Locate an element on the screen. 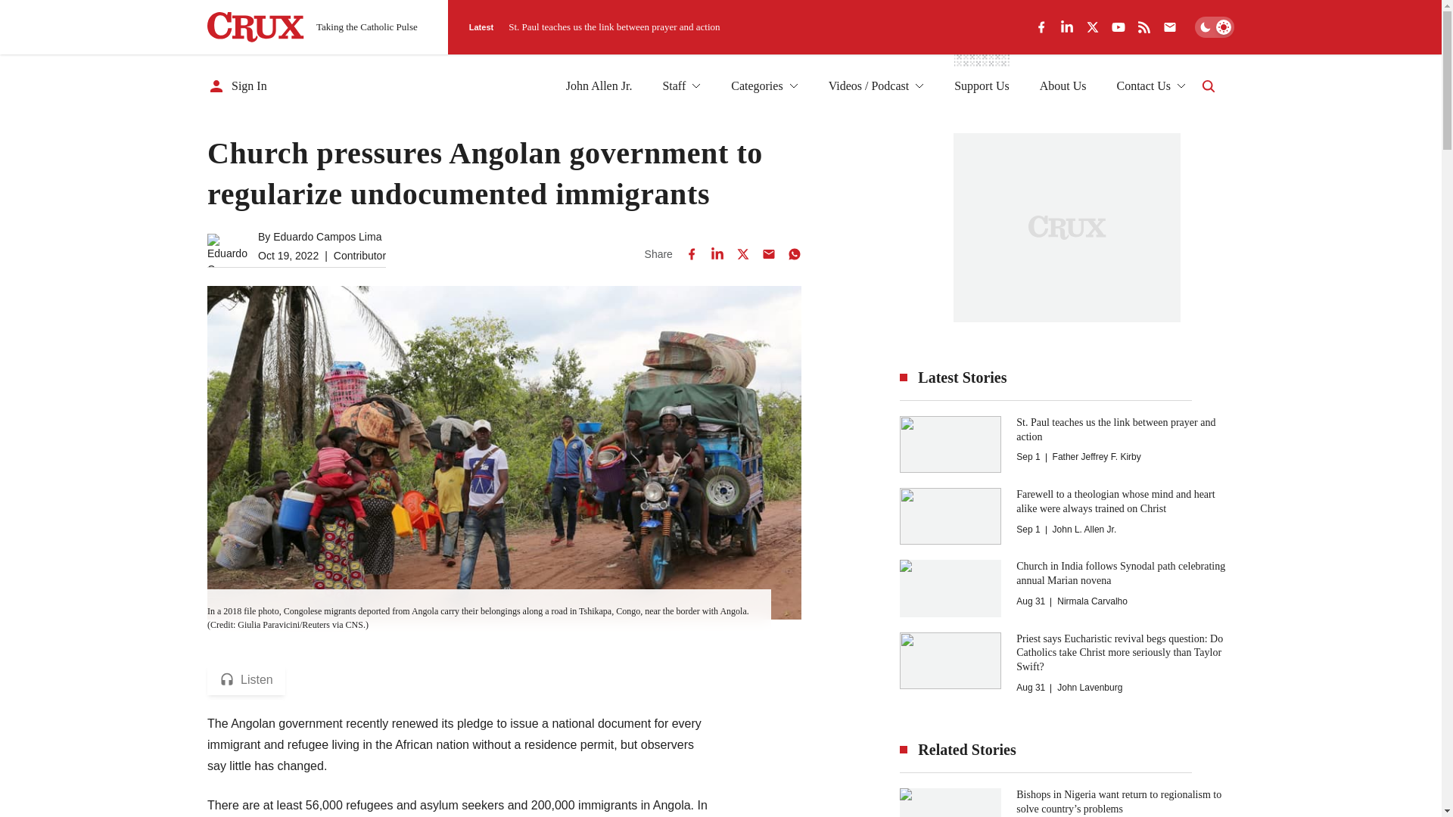  St. Paul teaches us the link between prayer and action is located at coordinates (614, 26).